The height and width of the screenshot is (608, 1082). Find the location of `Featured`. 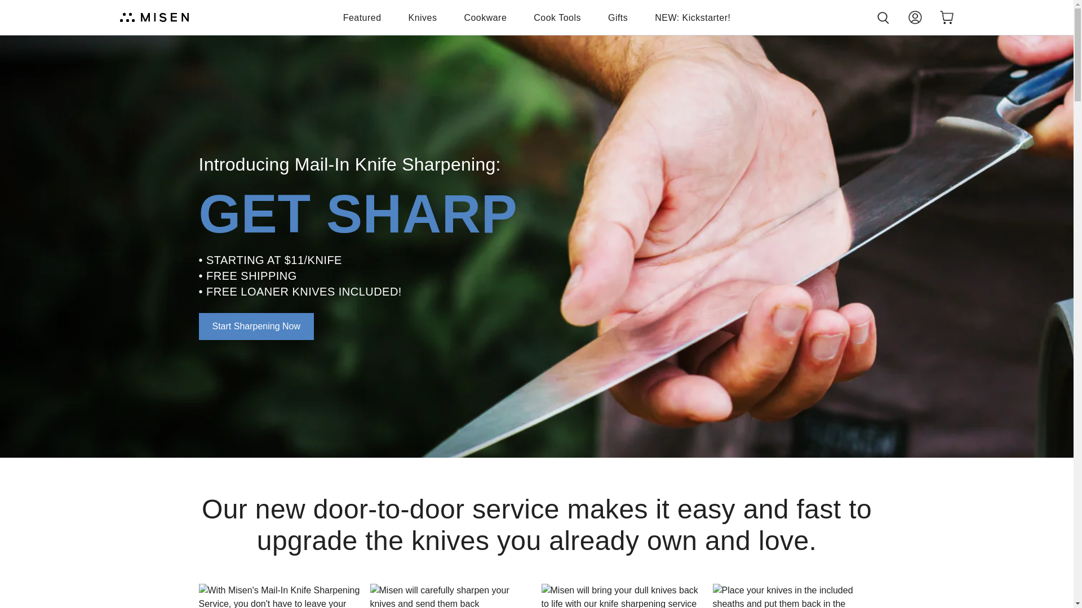

Featured is located at coordinates (362, 18).